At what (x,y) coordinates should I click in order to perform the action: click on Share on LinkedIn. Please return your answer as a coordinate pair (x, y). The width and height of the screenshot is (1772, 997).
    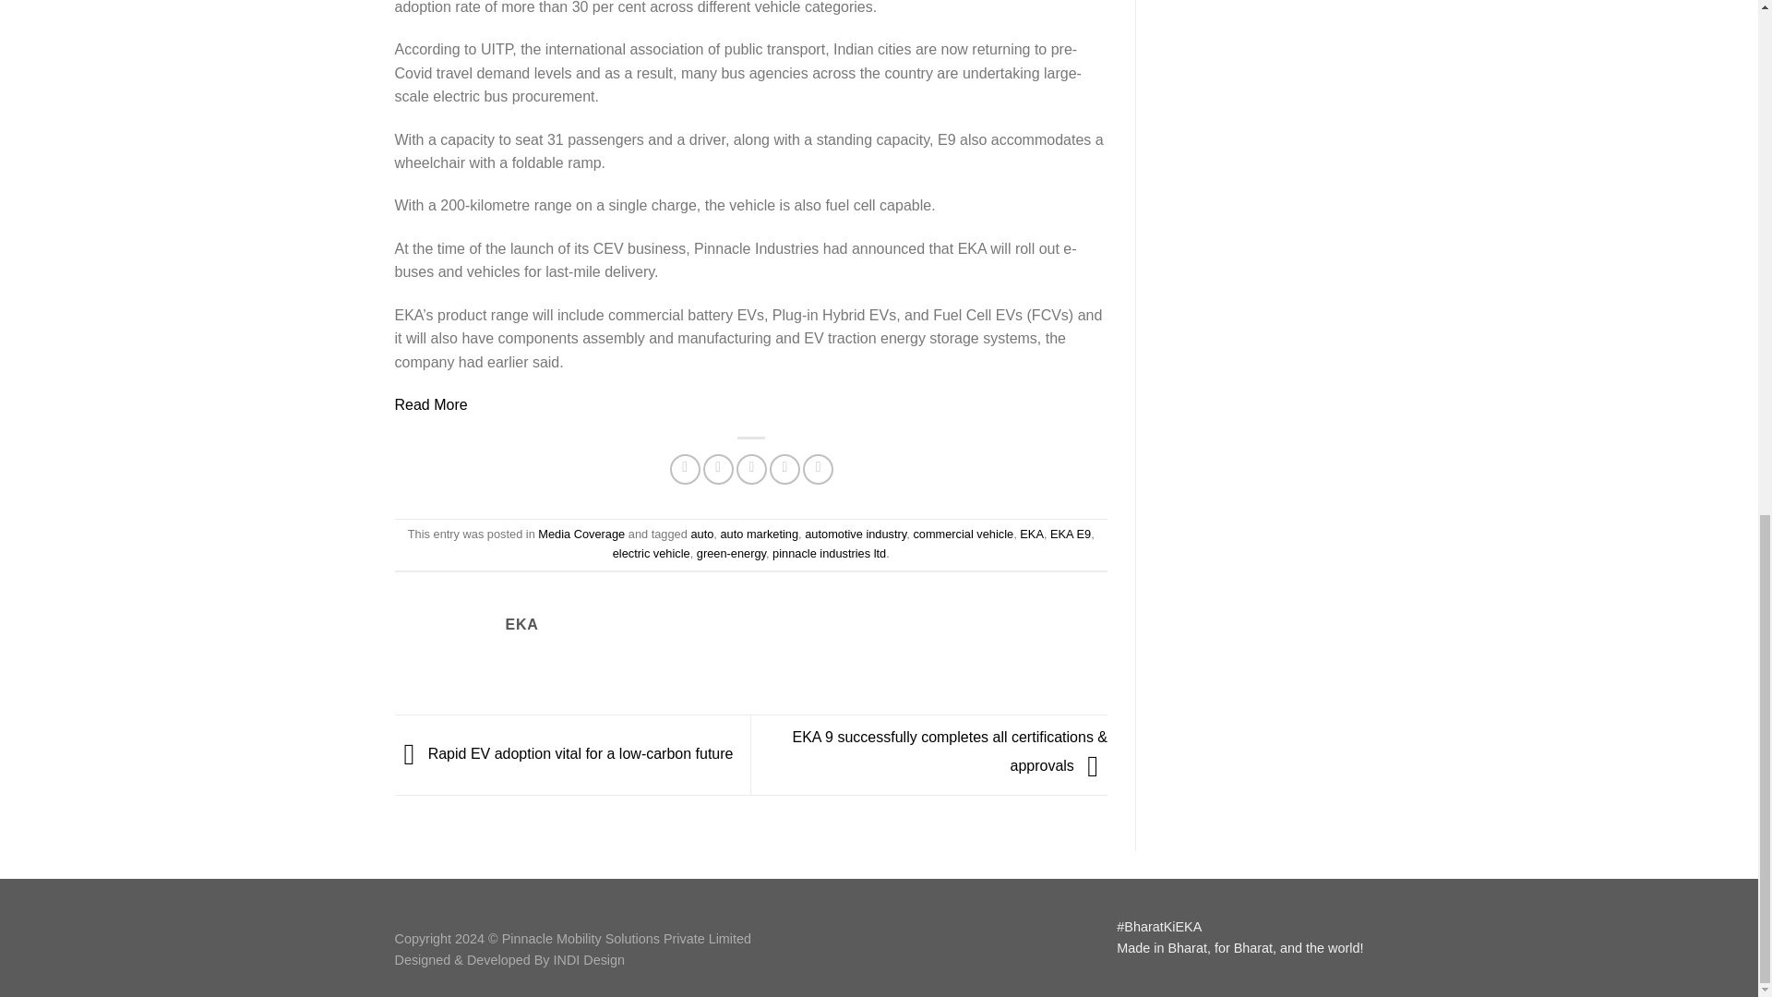
    Looking at the image, I should click on (818, 469).